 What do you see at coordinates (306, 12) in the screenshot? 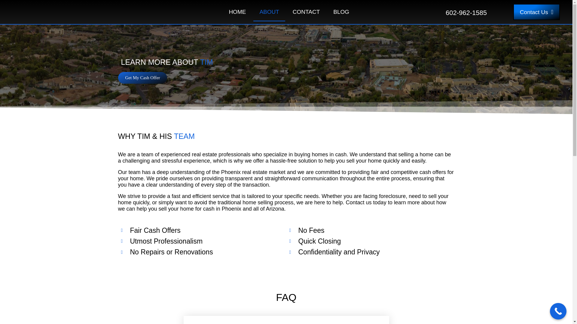
I see `CONTACT` at bounding box center [306, 12].